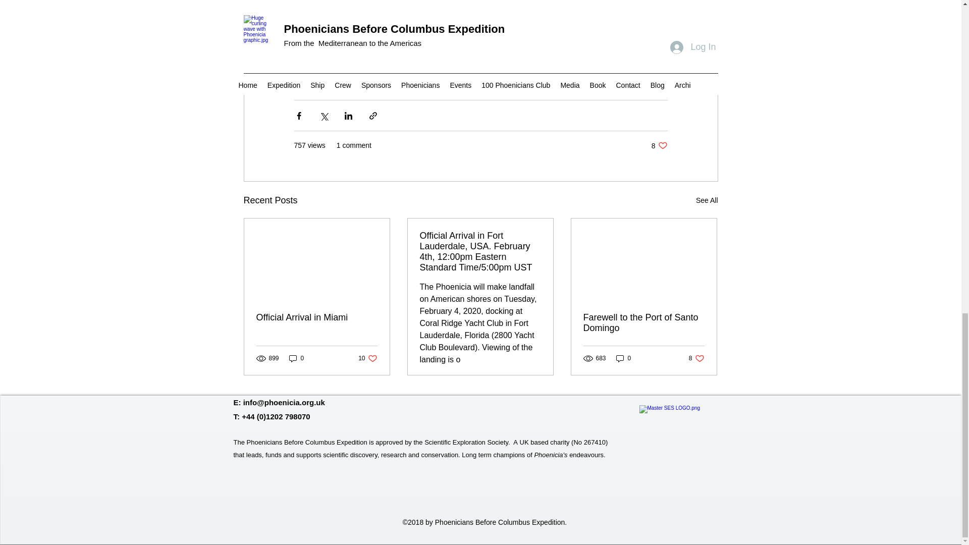  Describe the element at coordinates (707, 200) in the screenshot. I see `Farewell to the Port of Santo Domingo` at that location.